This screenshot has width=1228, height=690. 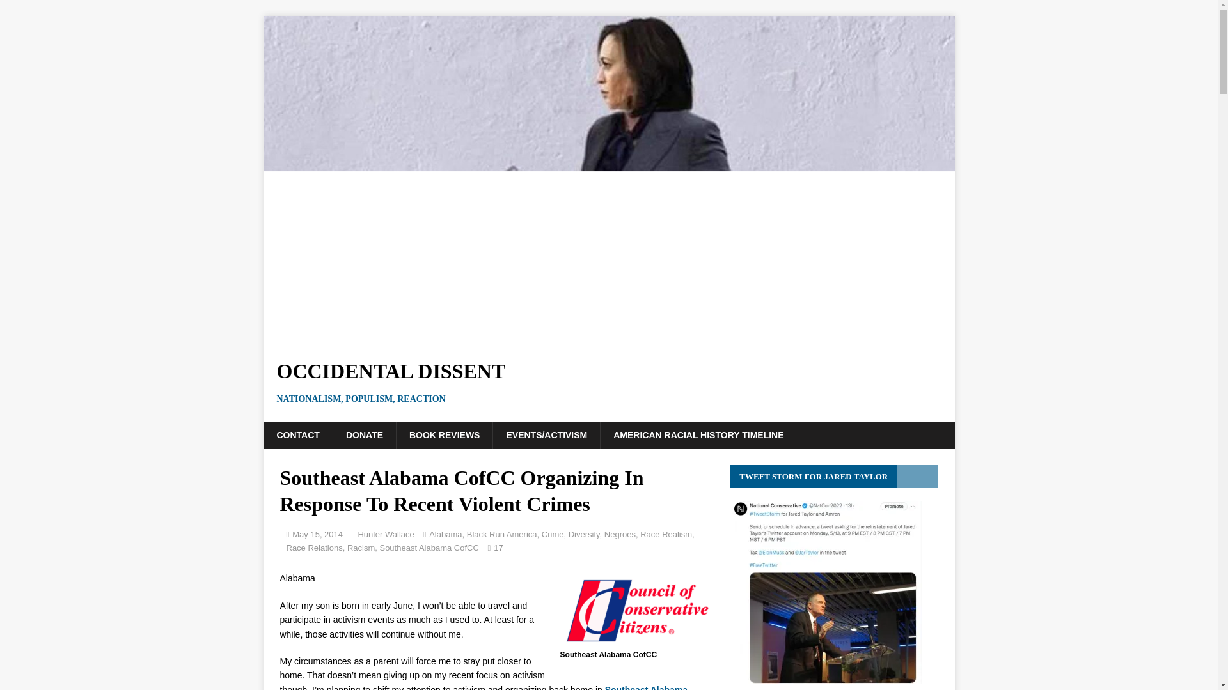 What do you see at coordinates (385, 534) in the screenshot?
I see `Hunter Wallace` at bounding box center [385, 534].